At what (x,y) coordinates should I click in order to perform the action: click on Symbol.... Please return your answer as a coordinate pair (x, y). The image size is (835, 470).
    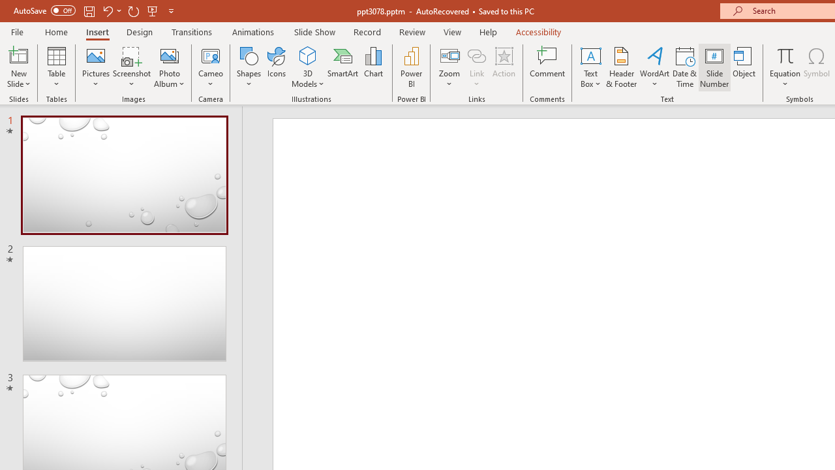
    Looking at the image, I should click on (817, 67).